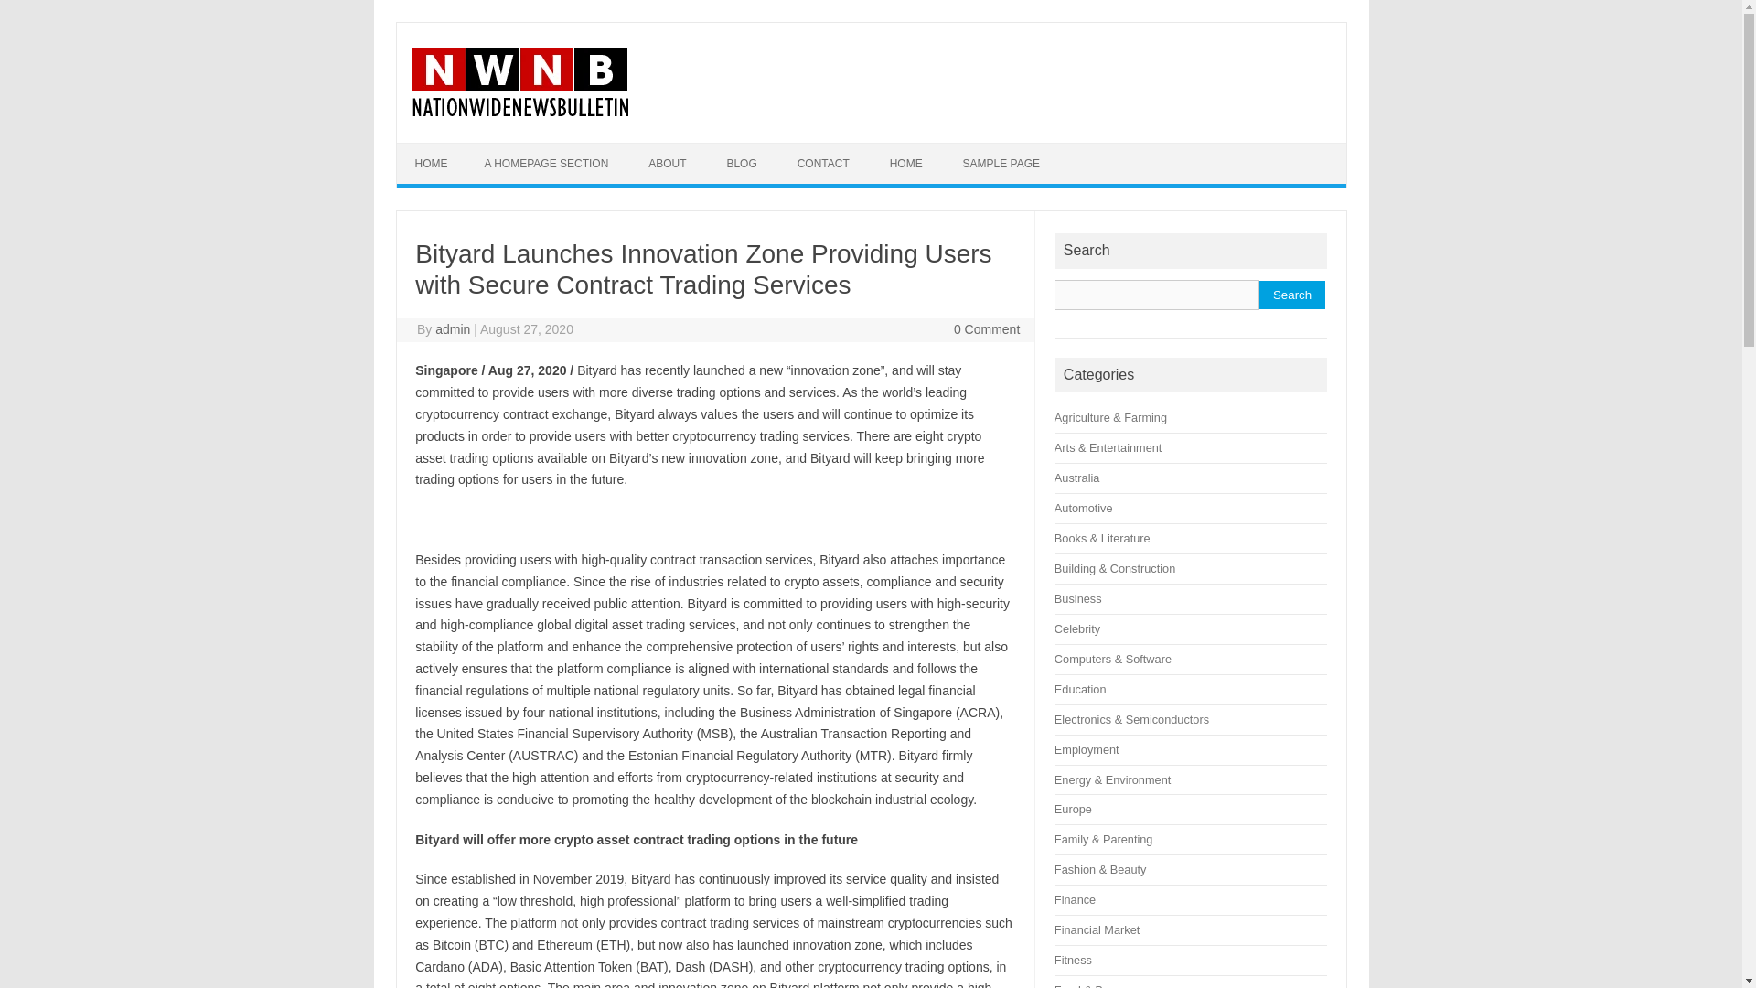  What do you see at coordinates (453, 329) in the screenshot?
I see `Posts by admin` at bounding box center [453, 329].